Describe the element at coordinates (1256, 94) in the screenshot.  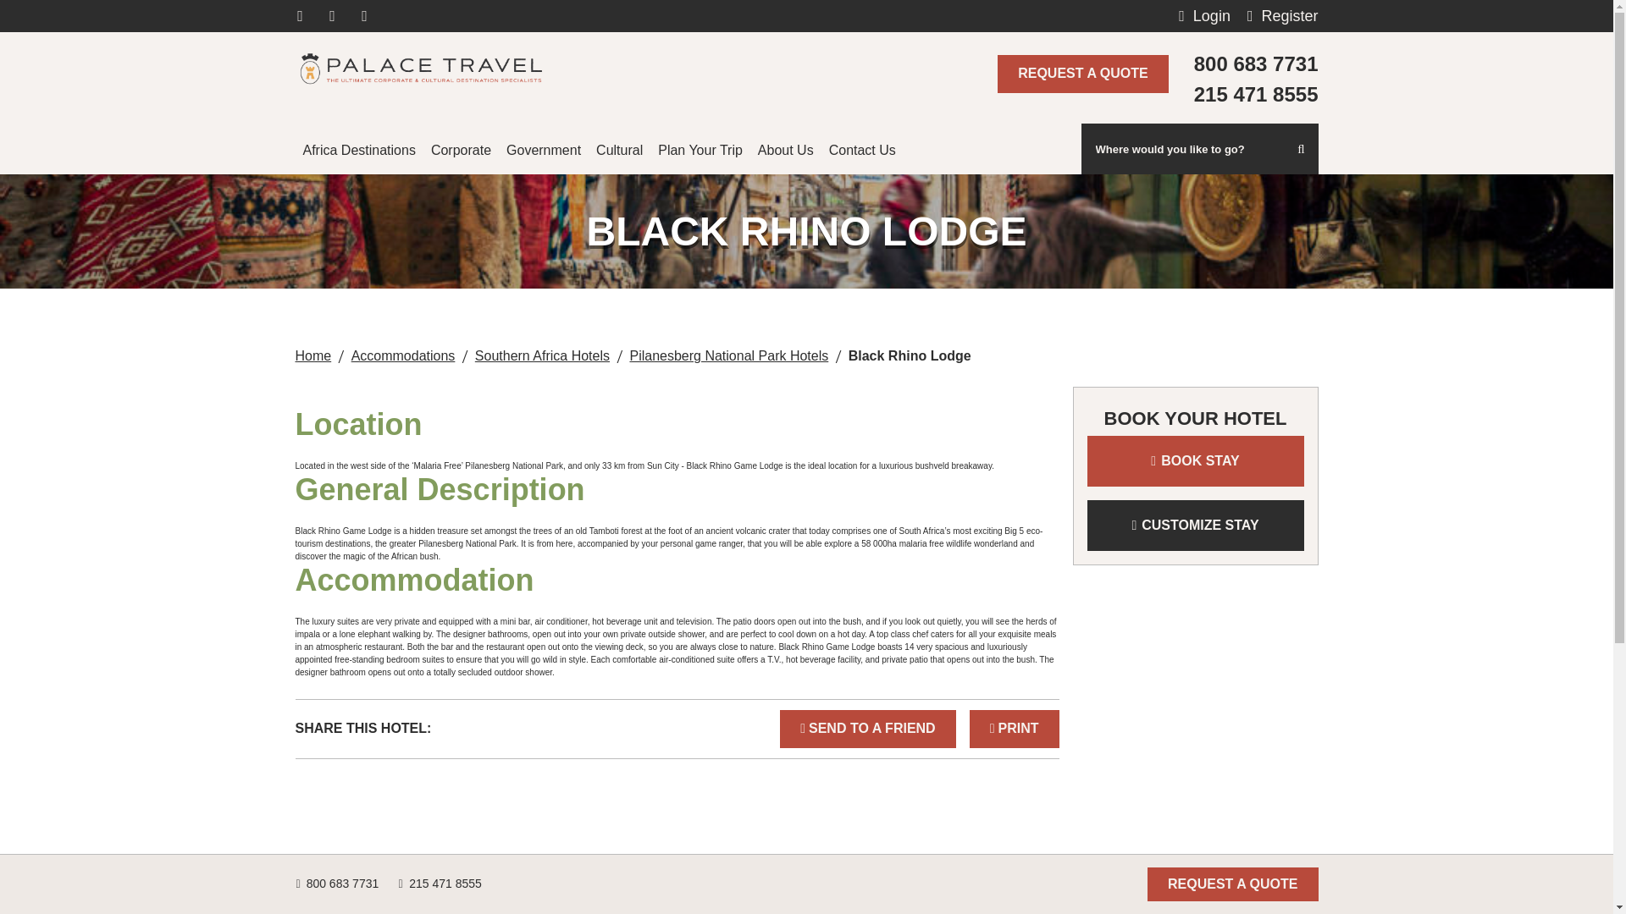
I see `215 471 8555` at that location.